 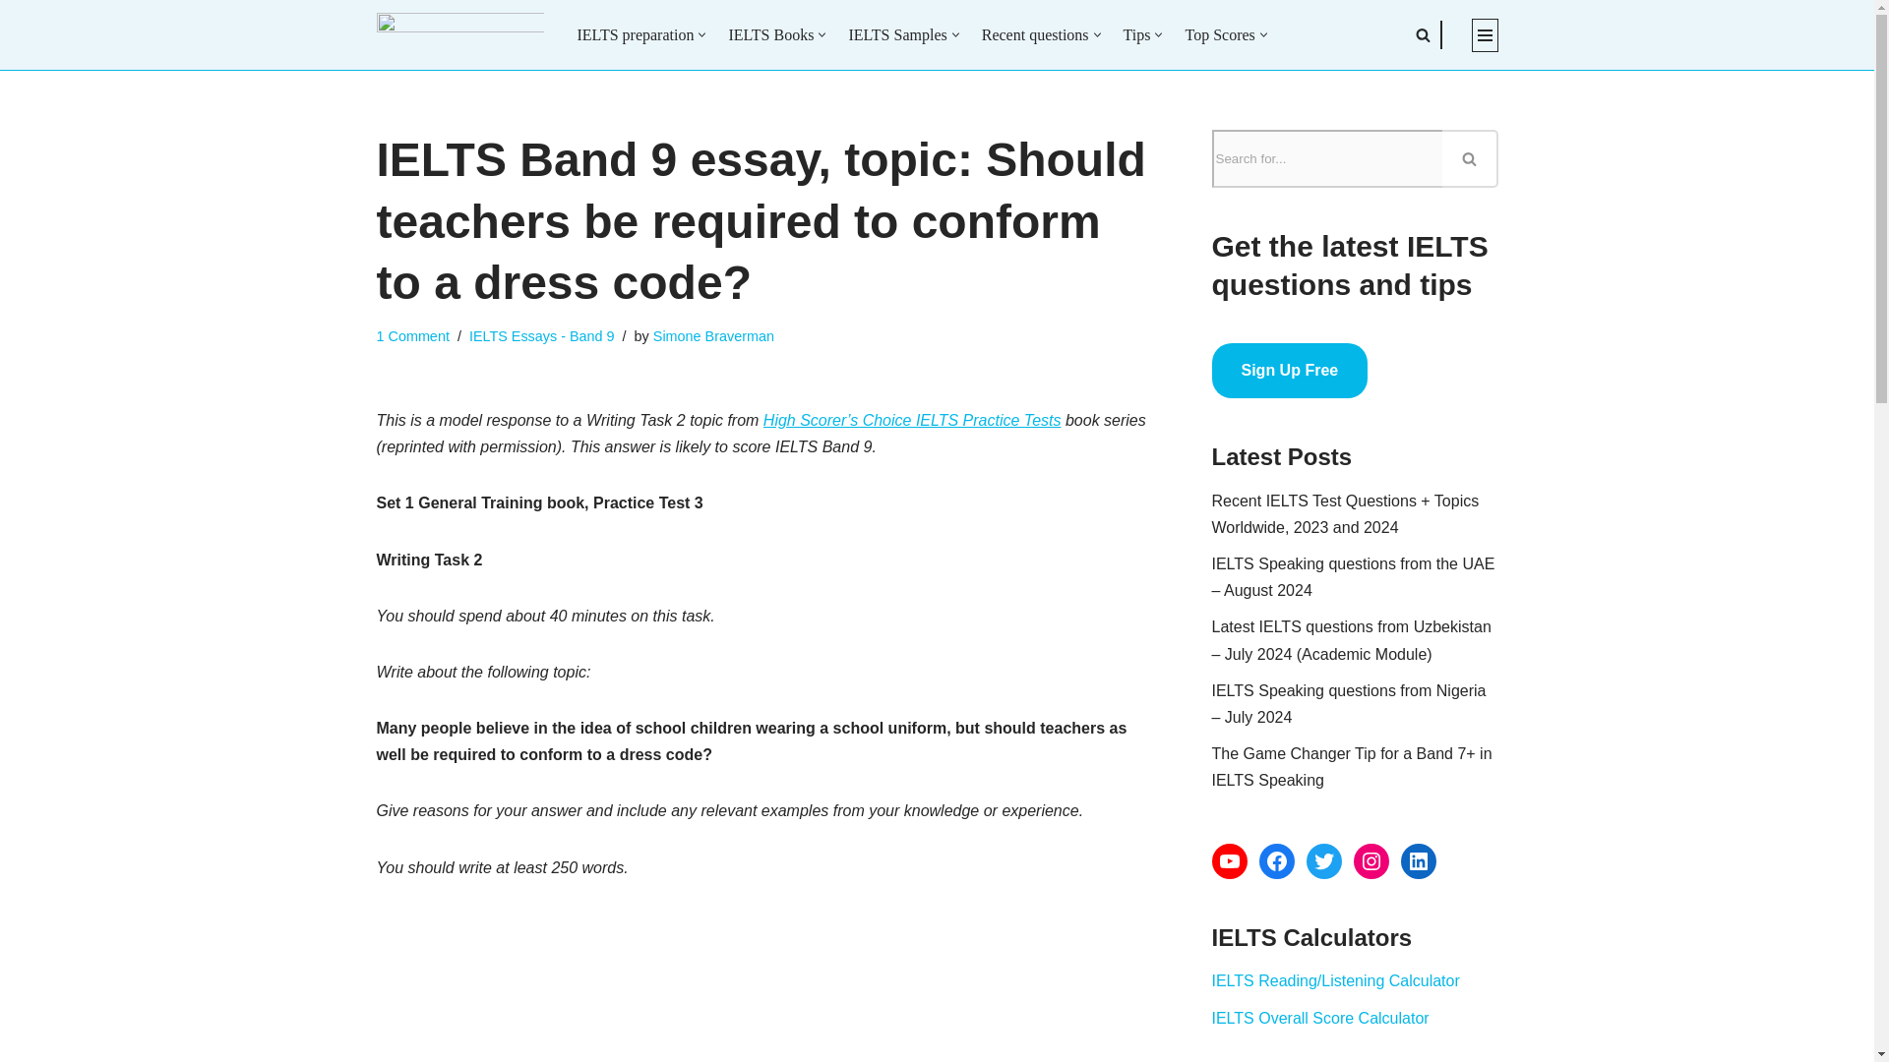 I want to click on IELTS Books, so click(x=770, y=33).